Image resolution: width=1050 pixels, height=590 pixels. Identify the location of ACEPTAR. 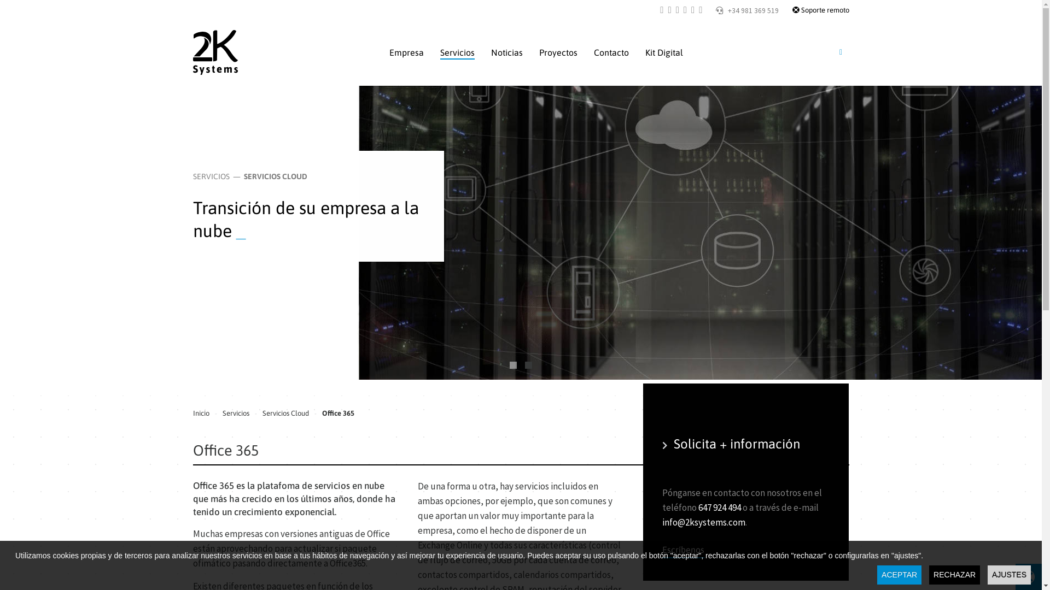
(899, 575).